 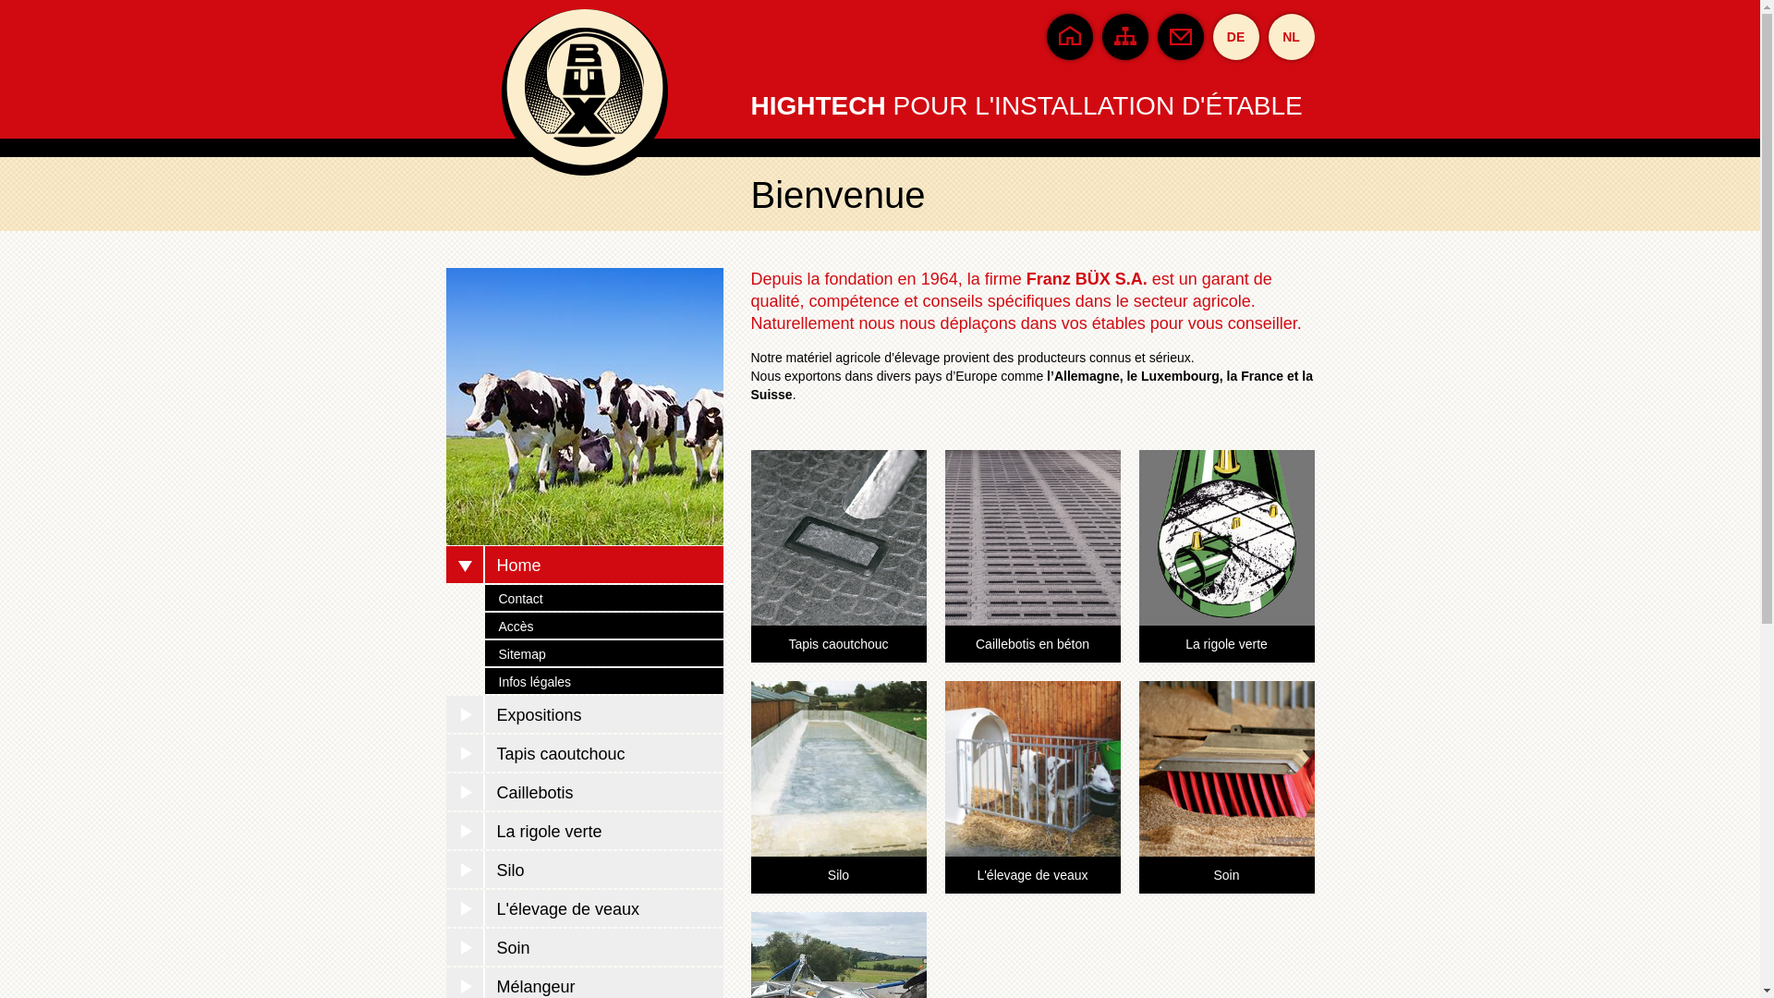 I want to click on Silo, so click(x=838, y=875).